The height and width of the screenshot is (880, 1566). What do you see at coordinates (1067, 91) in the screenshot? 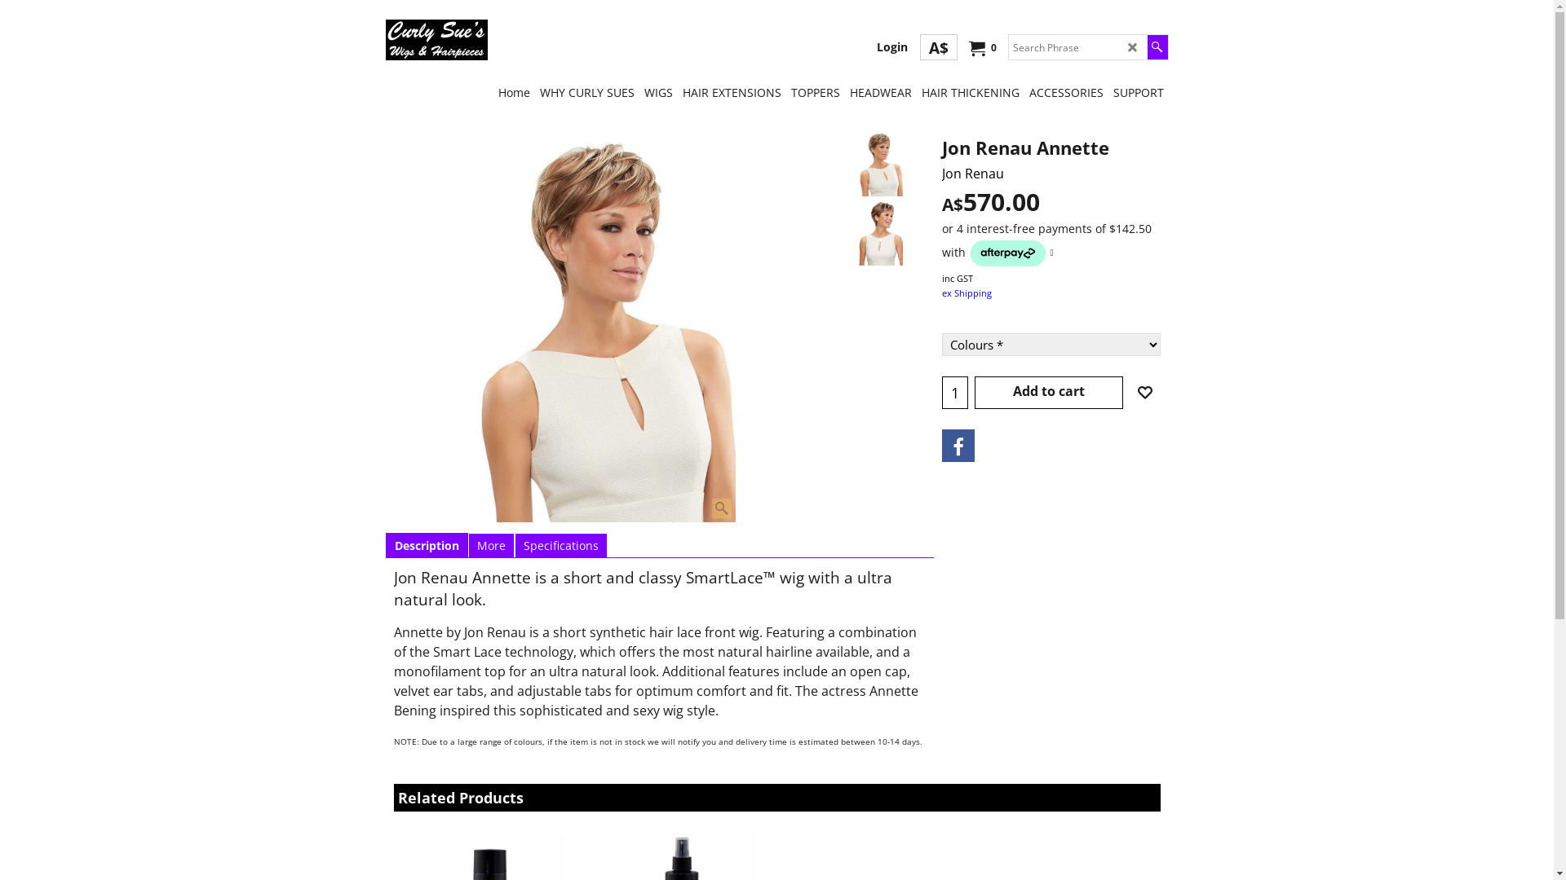
I see `ACCESSORIES` at bounding box center [1067, 91].